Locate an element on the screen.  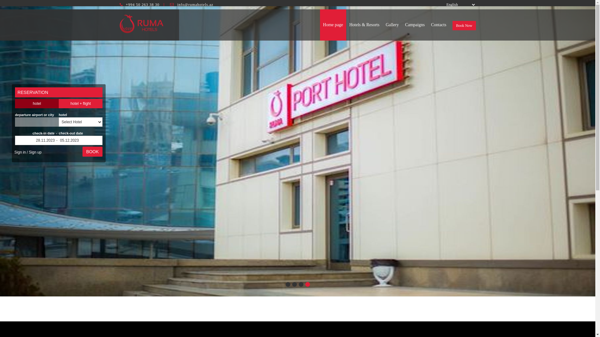
Home page is located at coordinates (333, 25).